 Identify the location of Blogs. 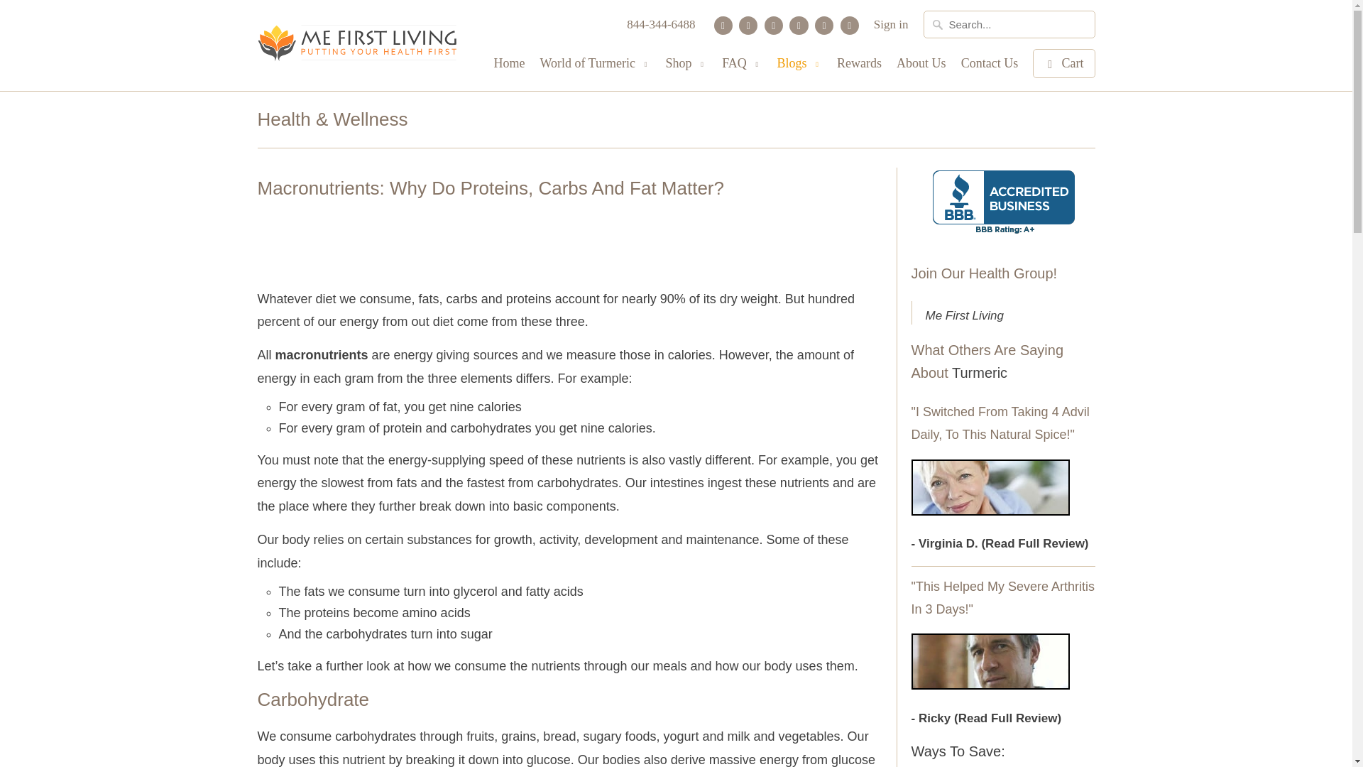
(799, 67).